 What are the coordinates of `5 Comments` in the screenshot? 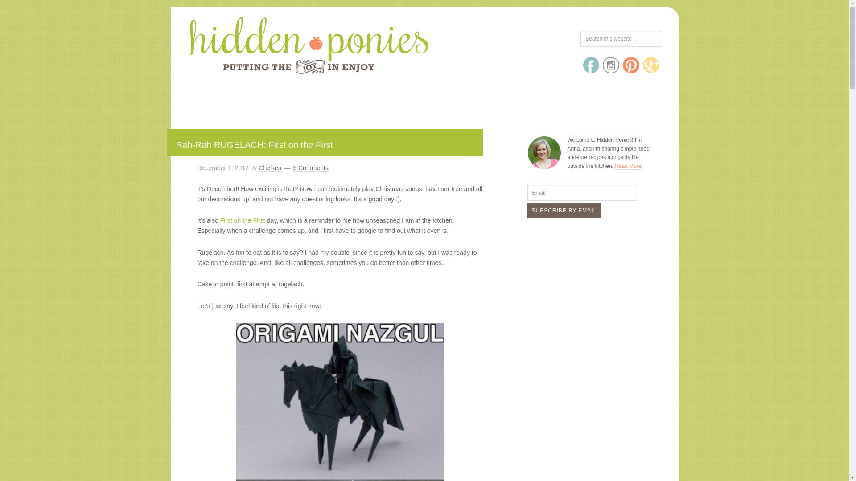 It's located at (311, 168).